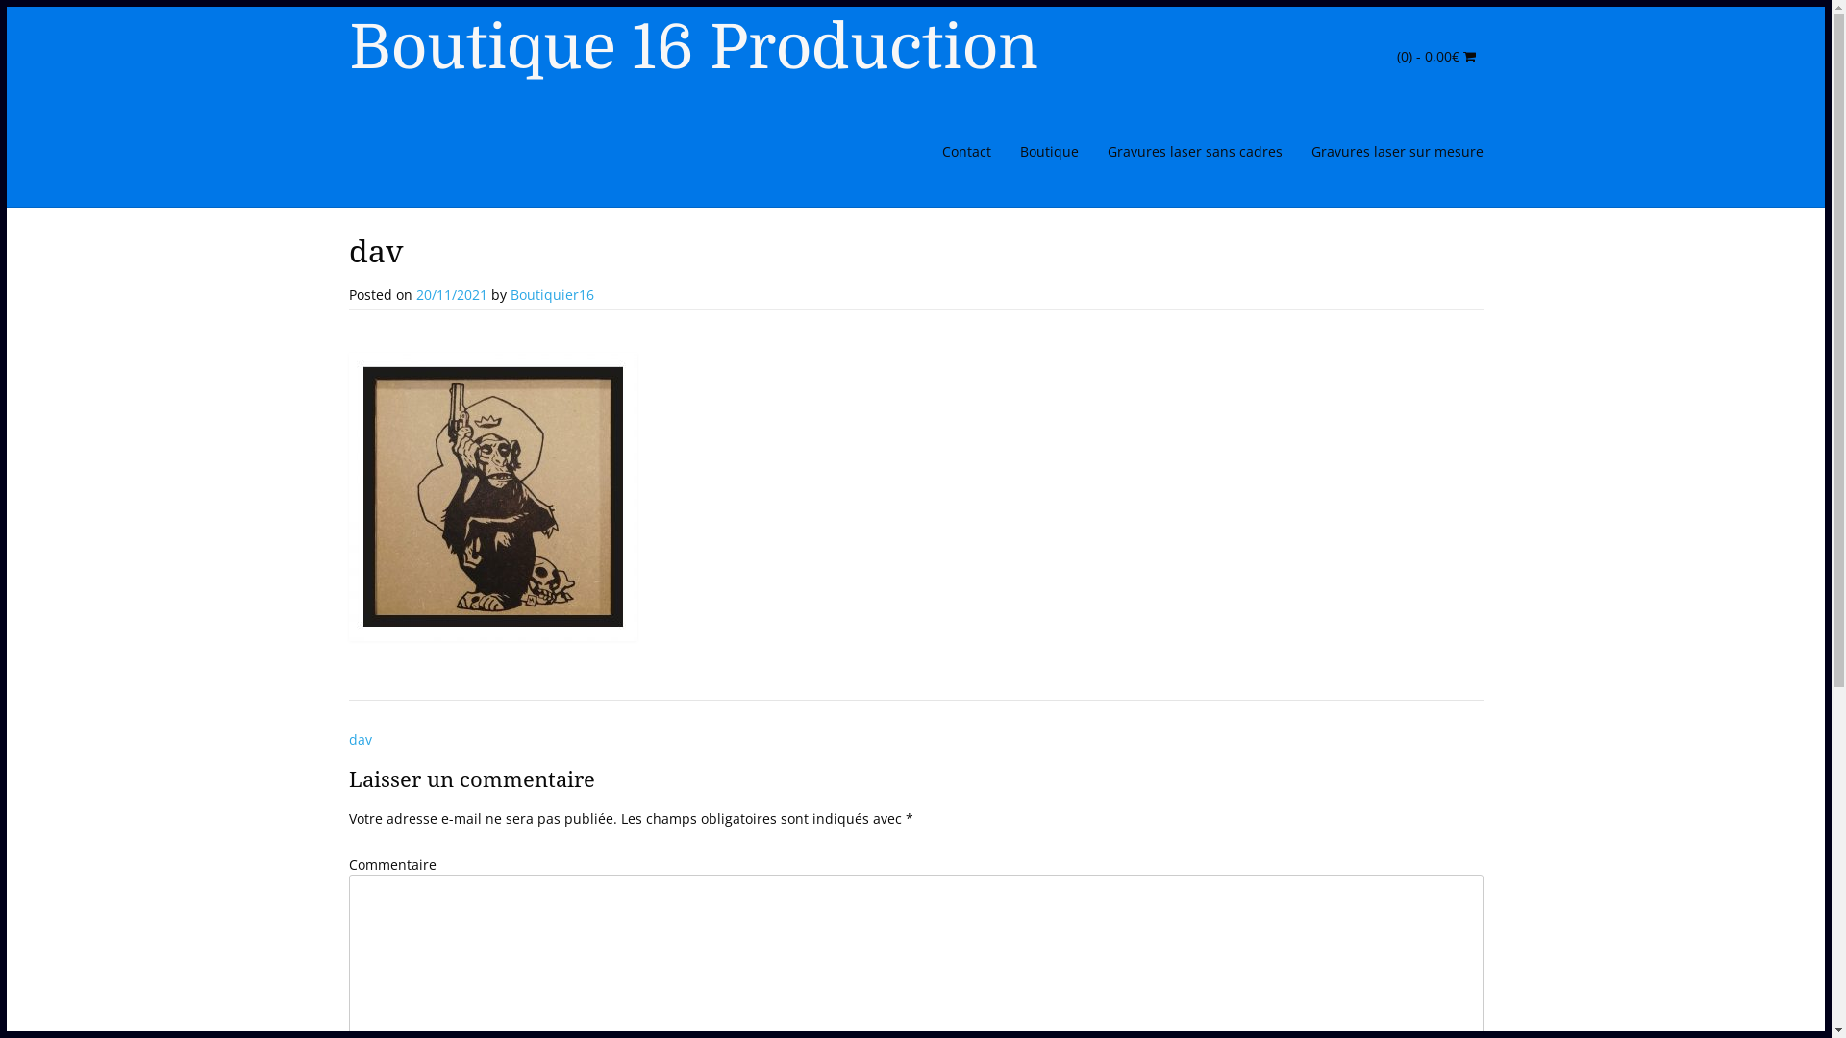  What do you see at coordinates (1389, 160) in the screenshot?
I see `Gravures laser sur mesure` at bounding box center [1389, 160].